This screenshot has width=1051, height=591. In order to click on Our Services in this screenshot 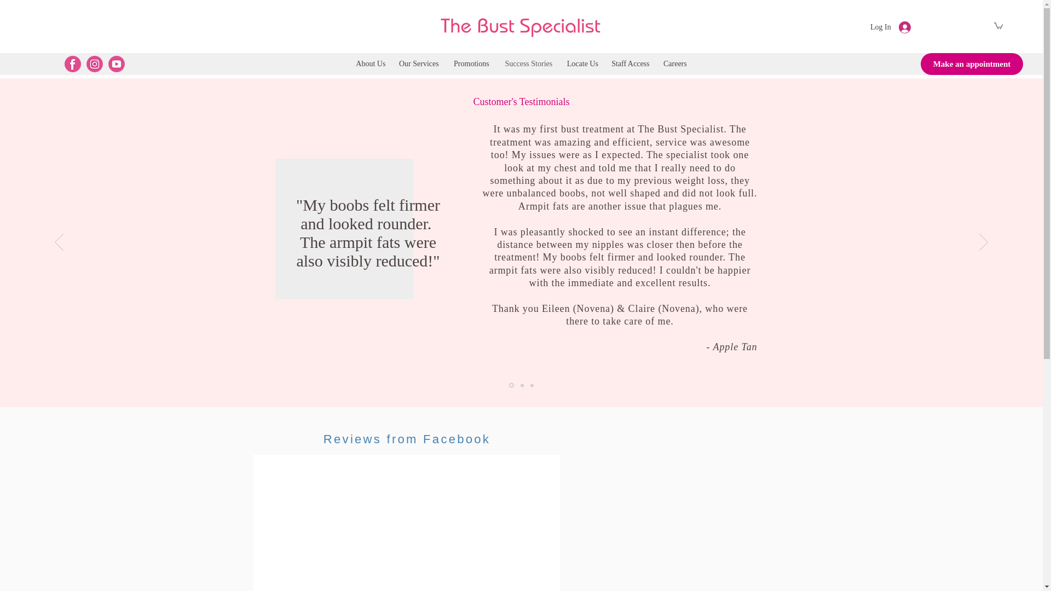, I will do `click(419, 63)`.